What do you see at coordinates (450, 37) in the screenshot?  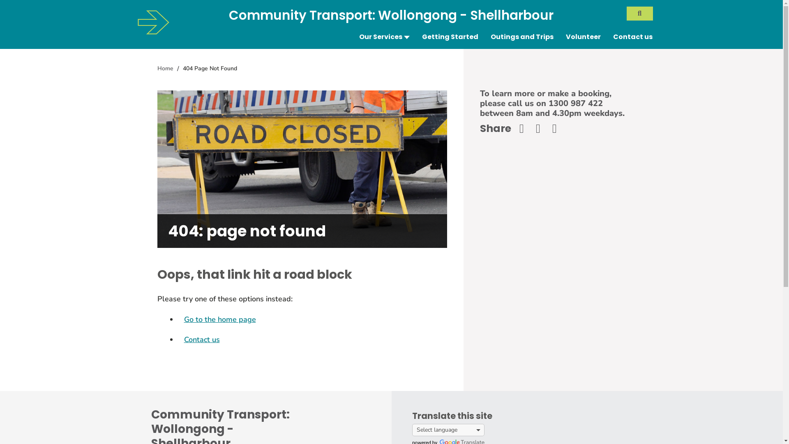 I see `Getting Started` at bounding box center [450, 37].